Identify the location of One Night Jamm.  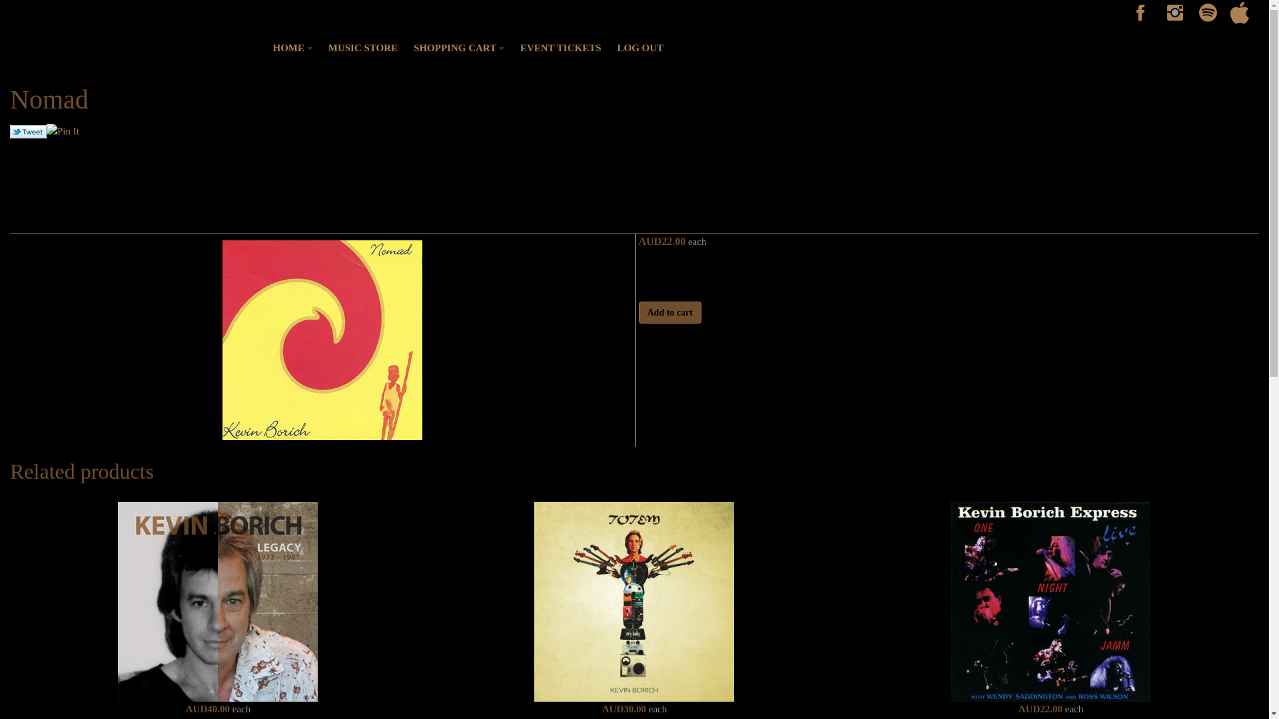
(1051, 602).